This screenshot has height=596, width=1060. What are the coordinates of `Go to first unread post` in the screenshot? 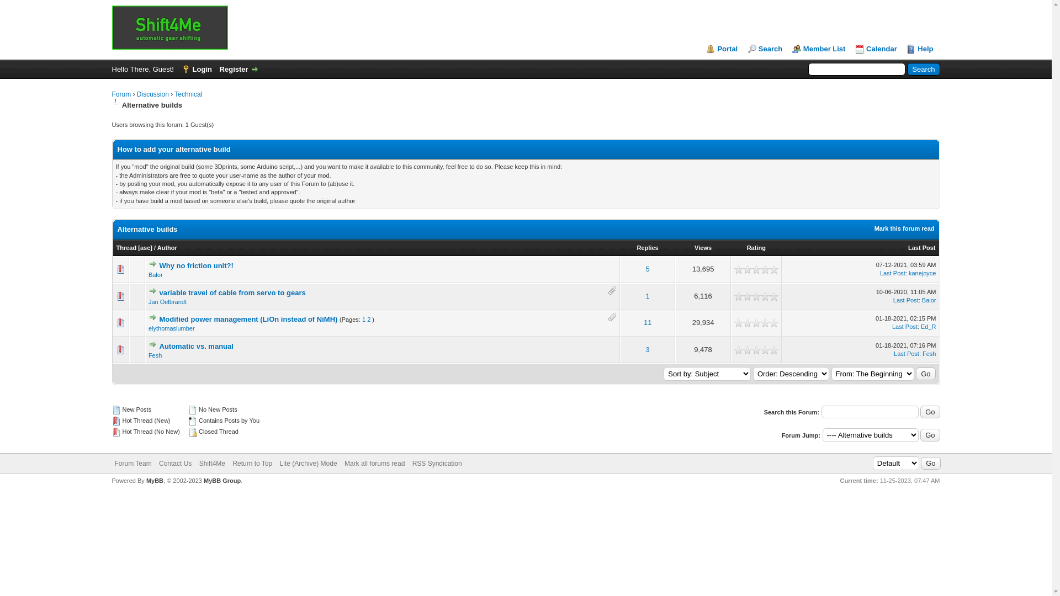 It's located at (153, 344).